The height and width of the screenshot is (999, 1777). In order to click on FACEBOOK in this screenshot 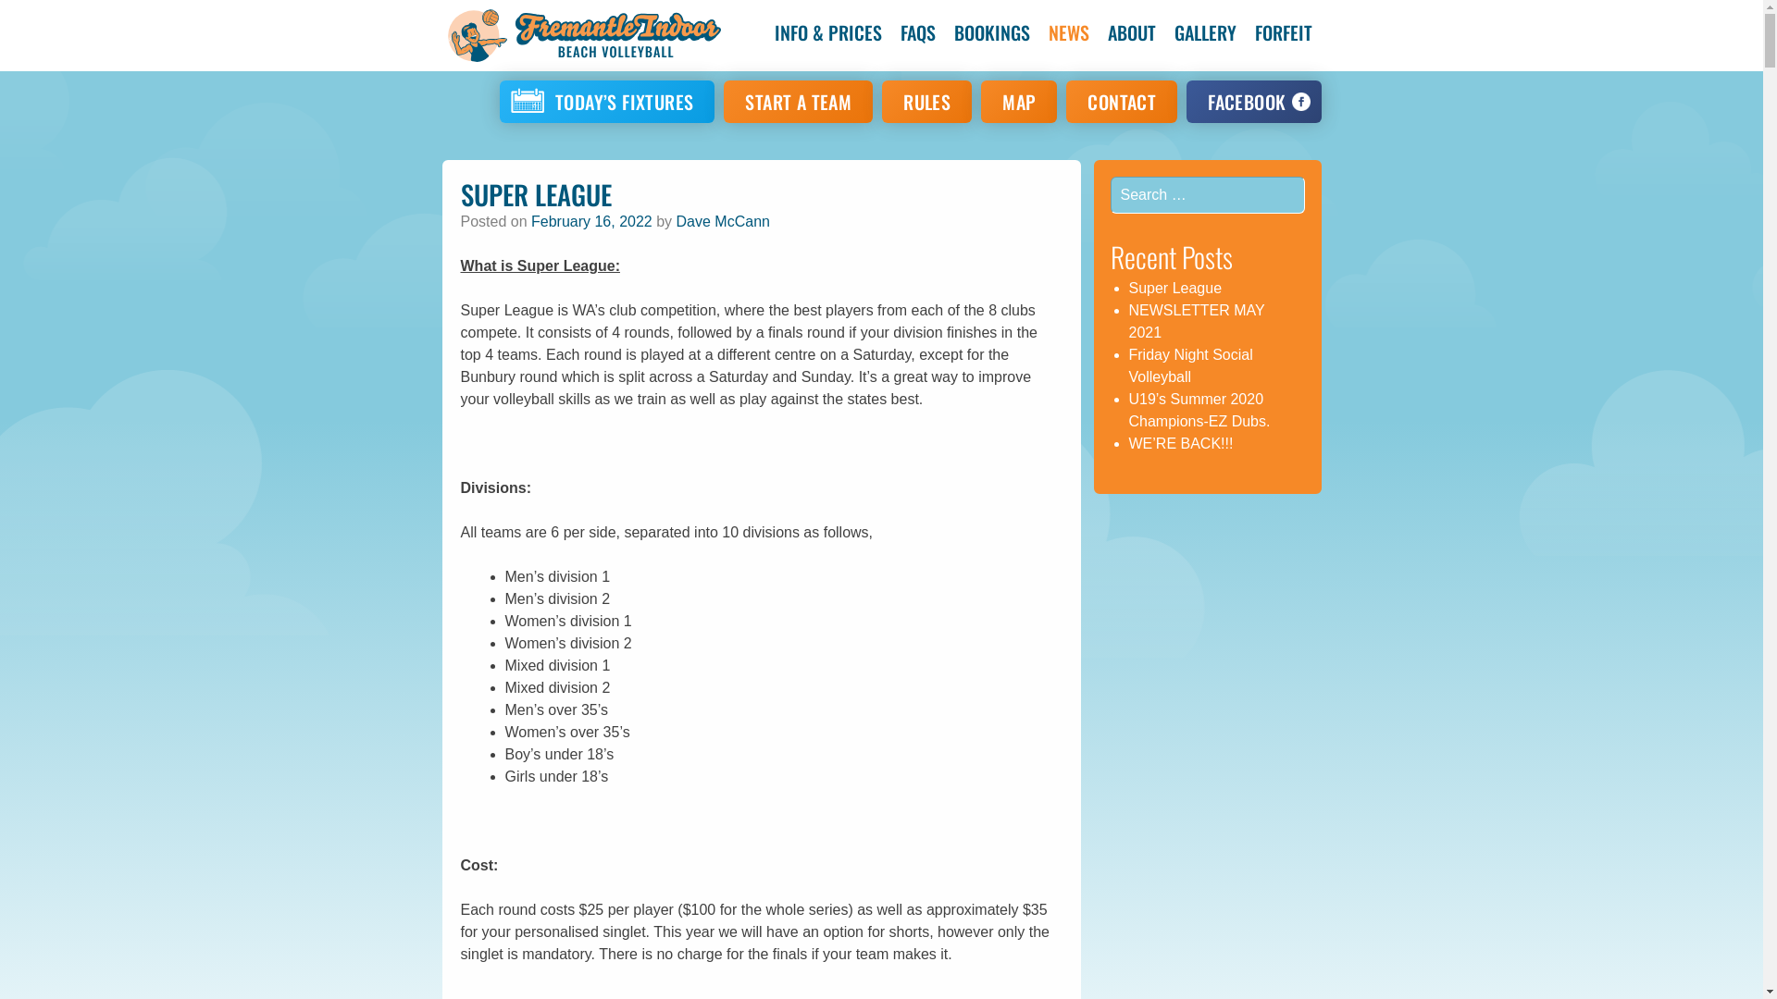, I will do `click(1253, 102)`.